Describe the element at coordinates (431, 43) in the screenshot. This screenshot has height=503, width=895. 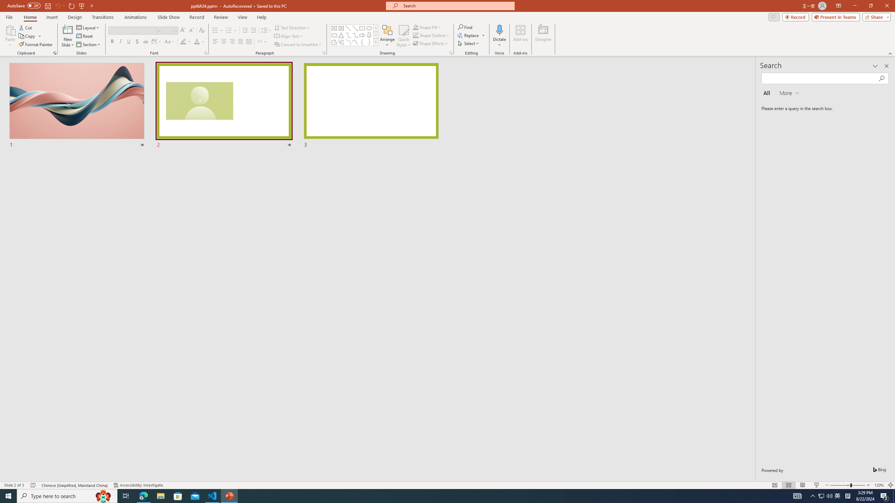
I see `Shape Effects` at that location.